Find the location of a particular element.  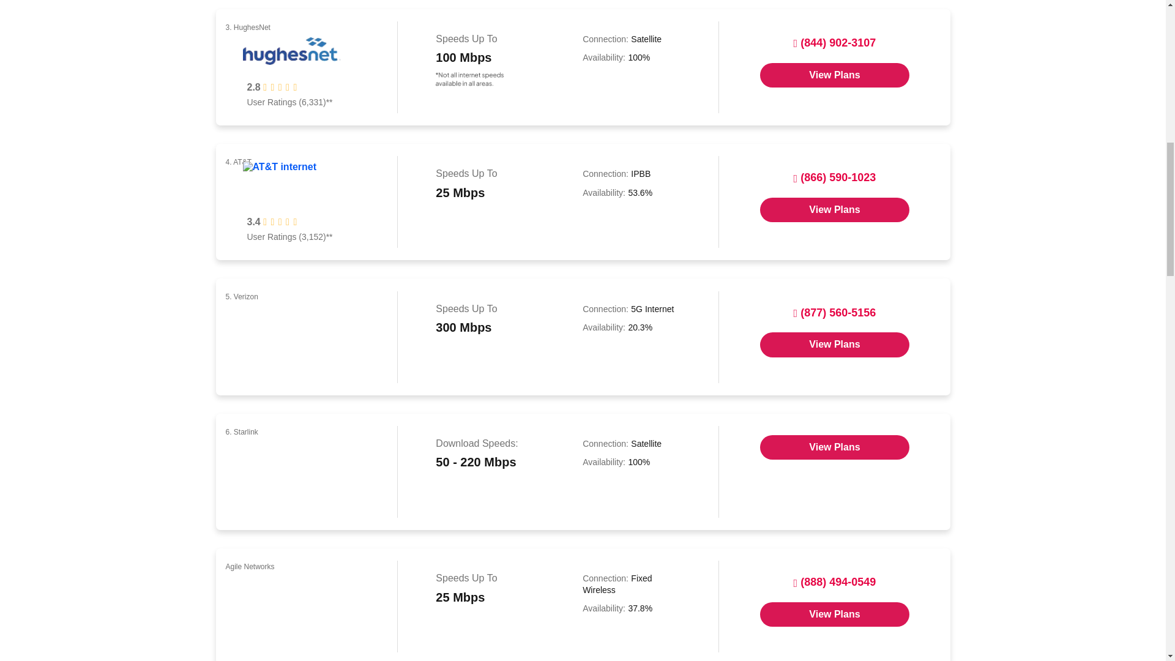

Opens in a new window is located at coordinates (835, 209).